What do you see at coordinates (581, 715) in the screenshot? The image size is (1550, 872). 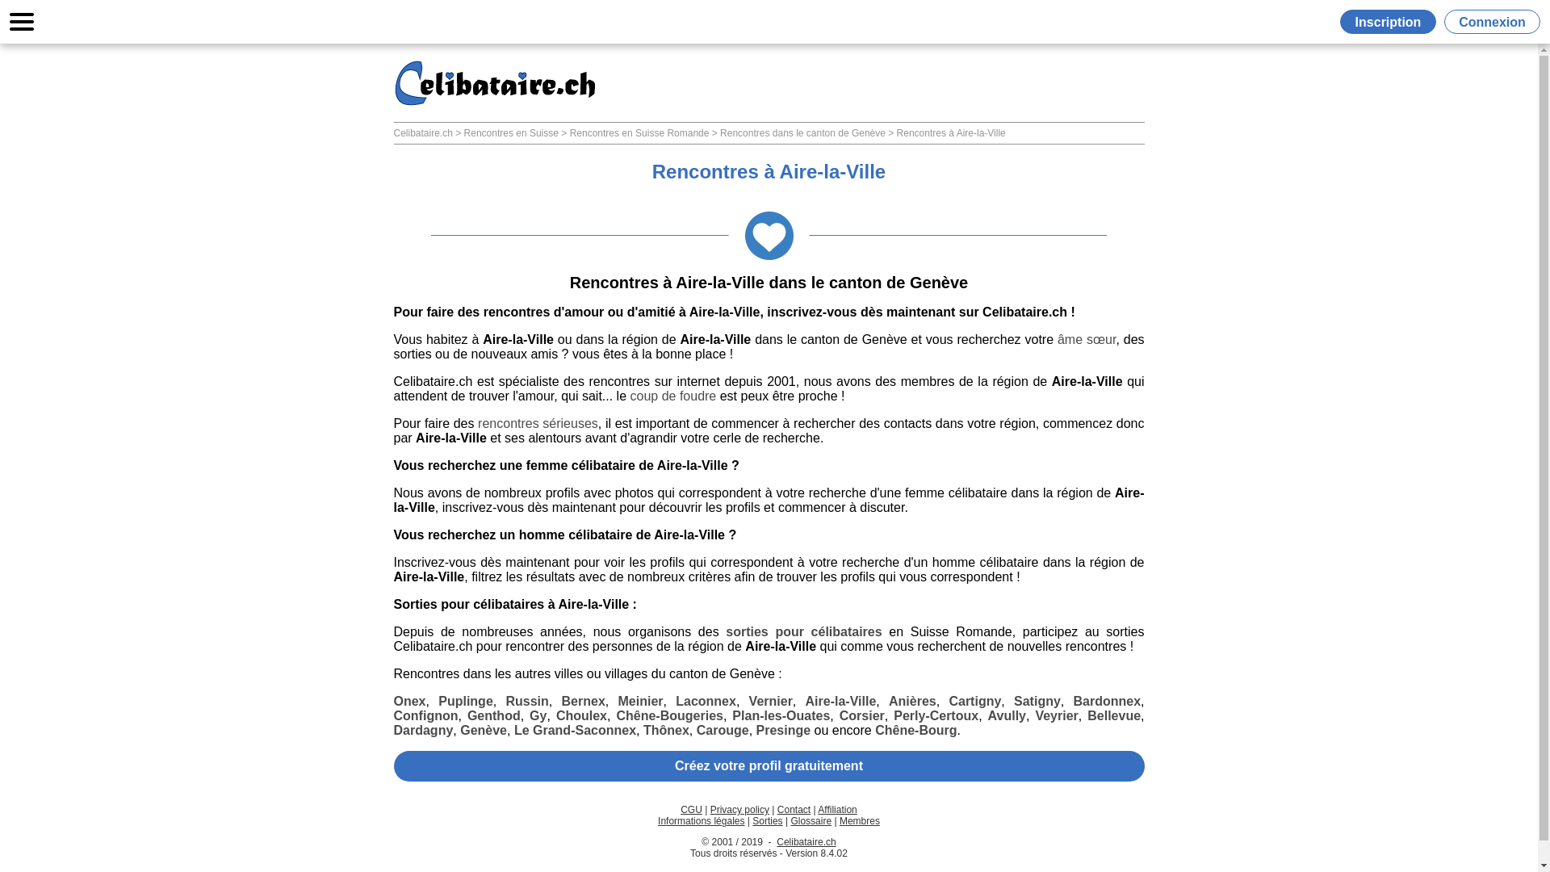 I see `Choulex` at bounding box center [581, 715].